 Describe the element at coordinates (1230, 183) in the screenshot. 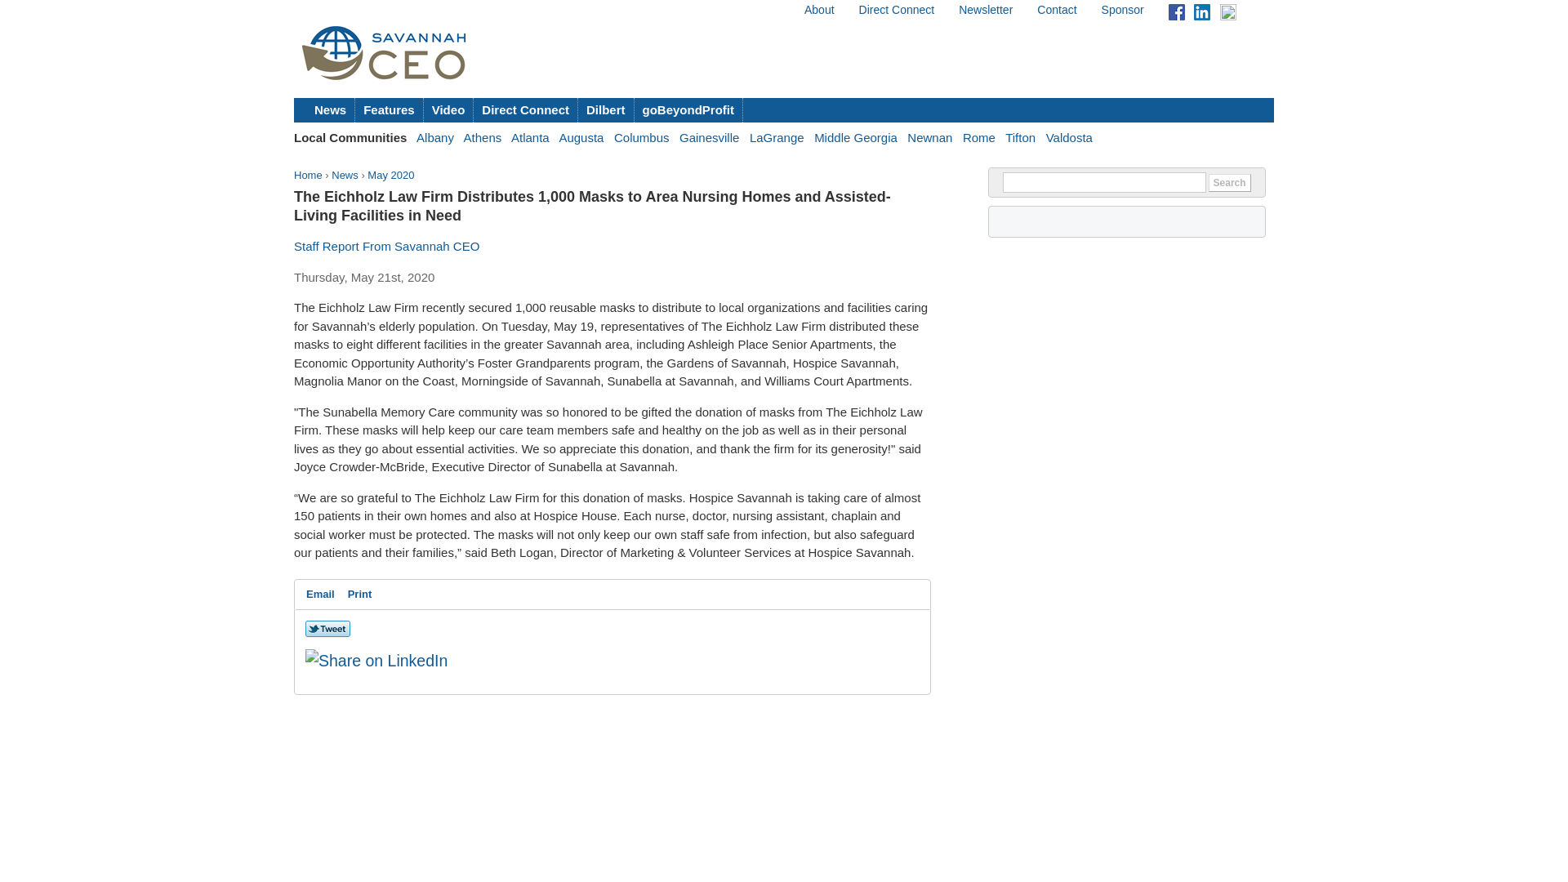

I see `Search` at that location.